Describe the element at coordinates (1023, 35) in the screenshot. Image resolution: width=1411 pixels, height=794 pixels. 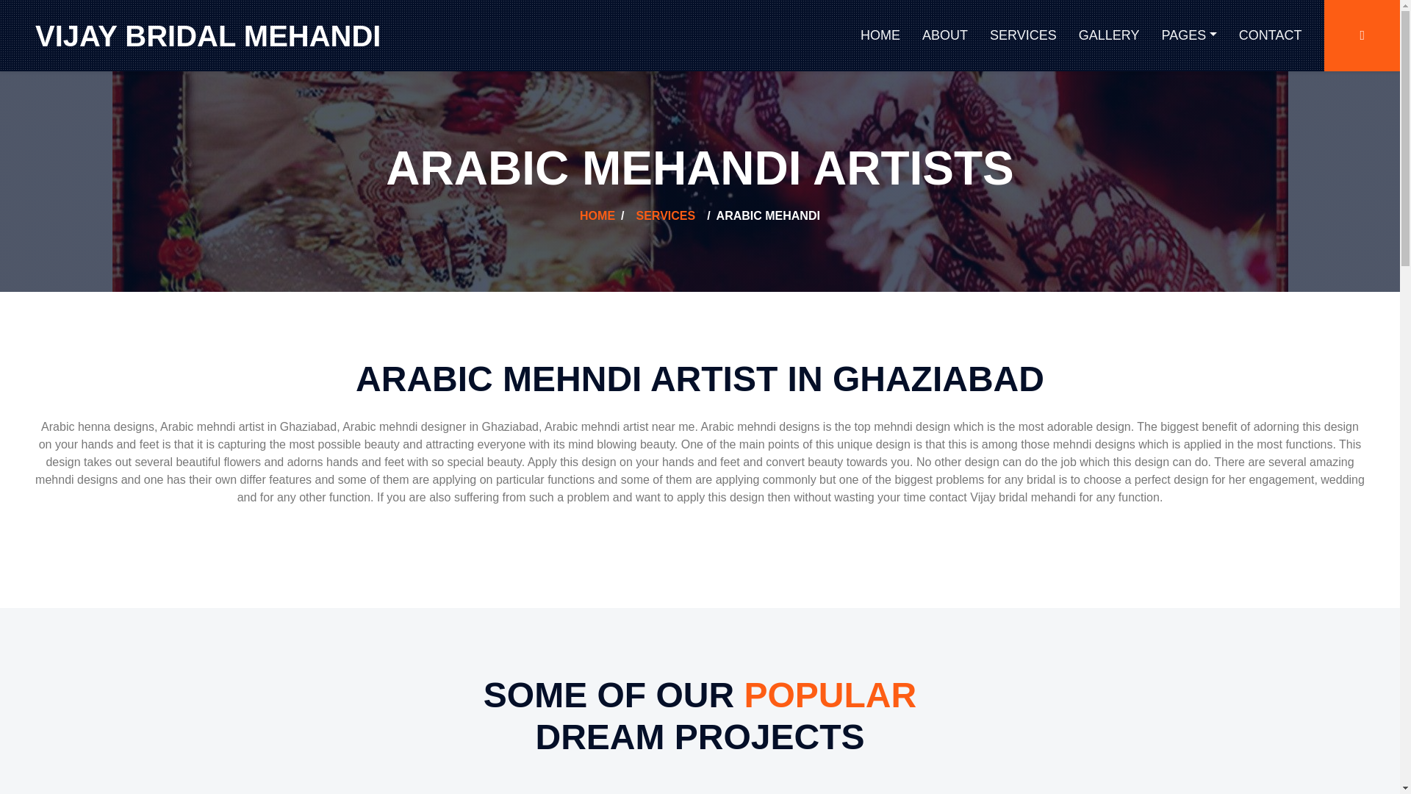
I see `SERVICES` at that location.